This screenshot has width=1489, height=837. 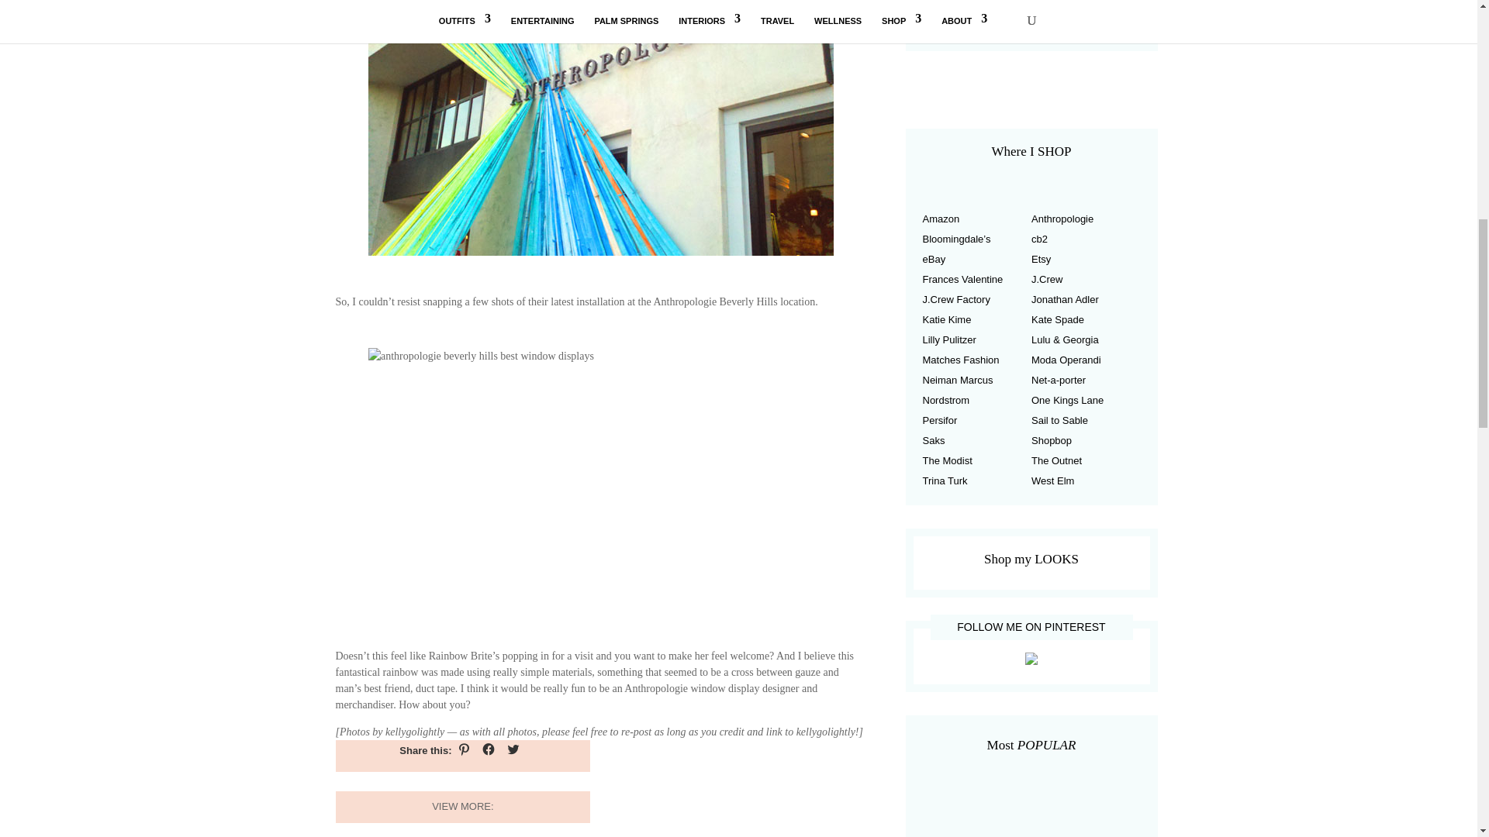 What do you see at coordinates (600, 128) in the screenshot?
I see `anthropologie beverly hills best window displays` at bounding box center [600, 128].